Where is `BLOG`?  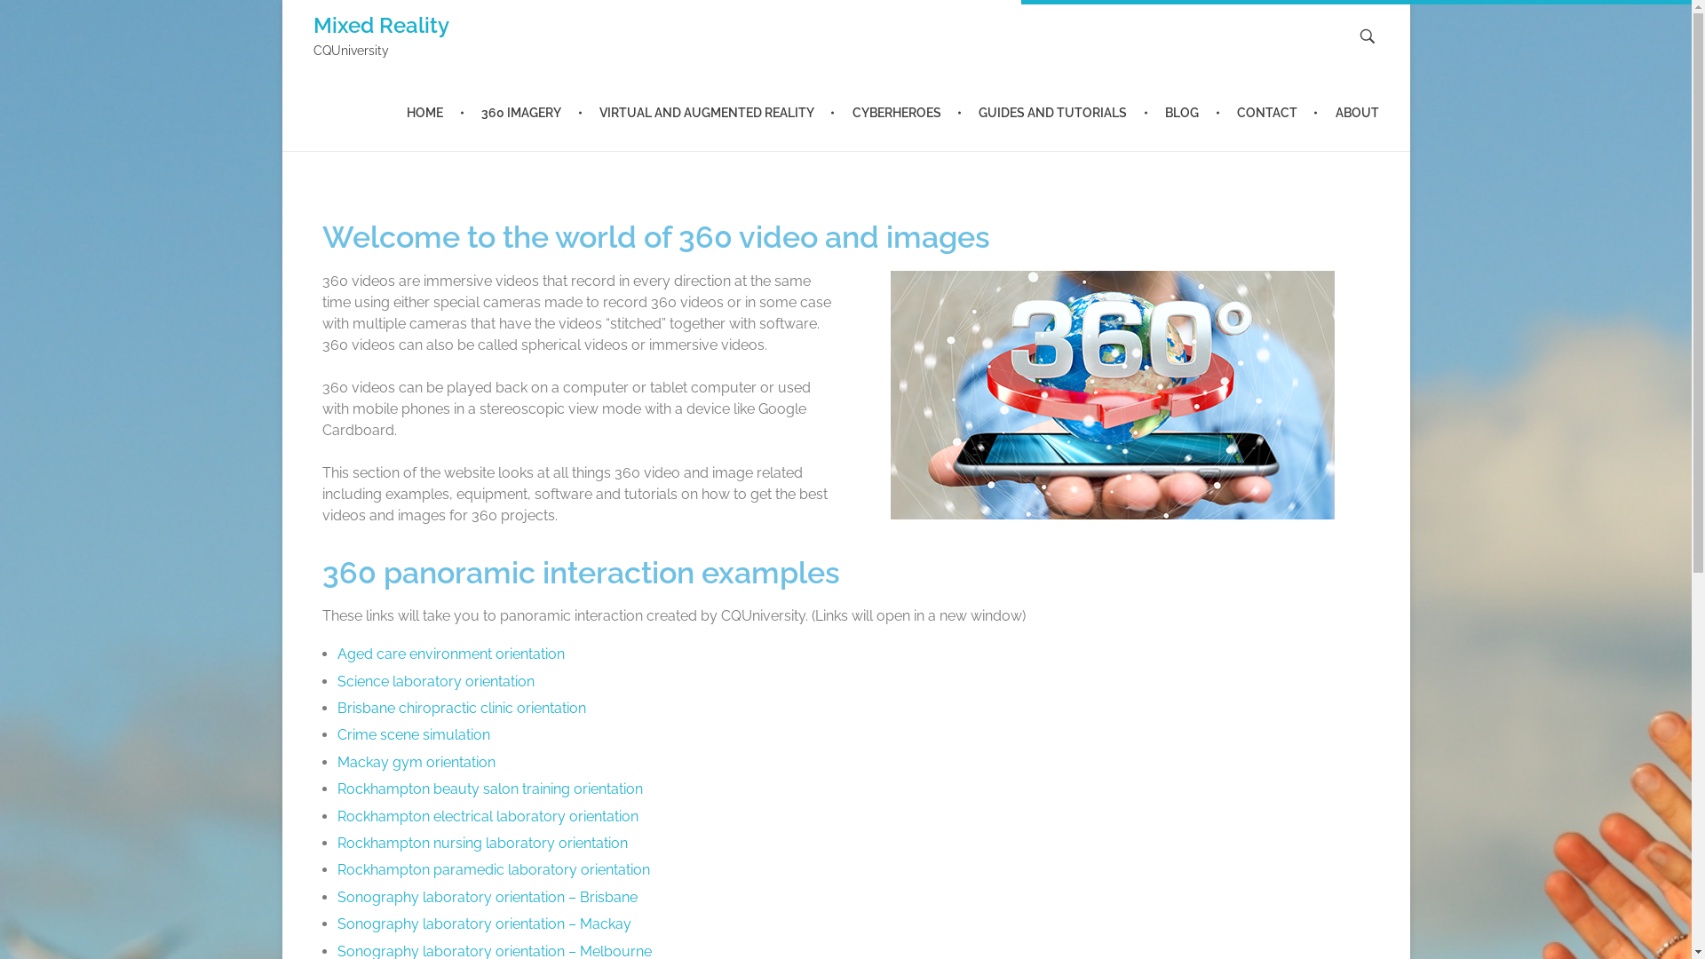 BLOG is located at coordinates (1185, 114).